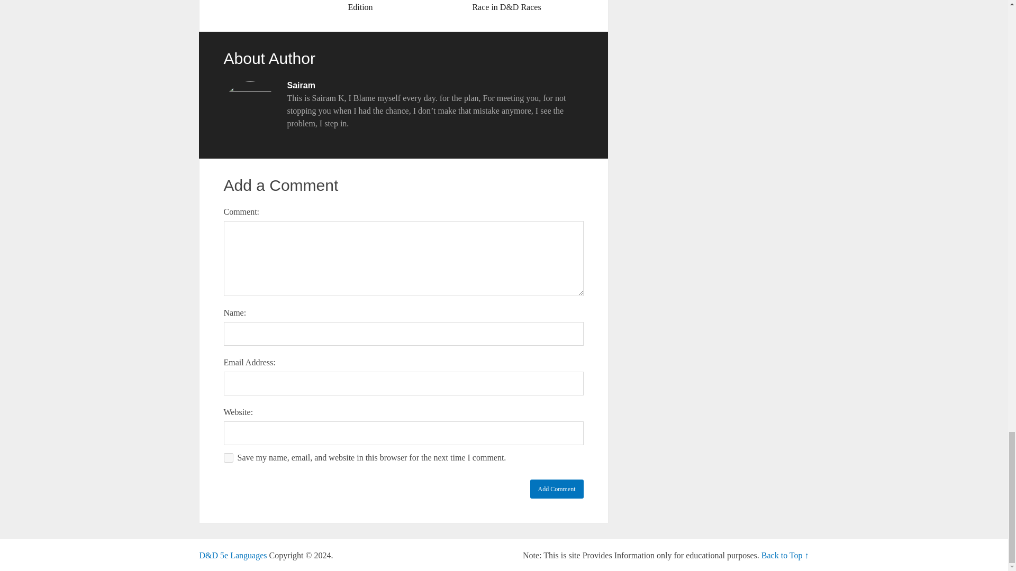  Describe the element at coordinates (557, 489) in the screenshot. I see `Add Comment` at that location.